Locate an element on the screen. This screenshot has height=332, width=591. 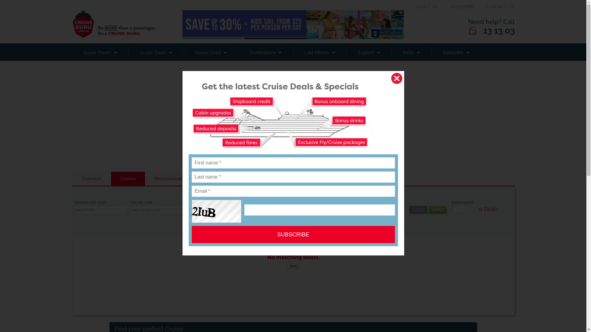
Any Duration is located at coordinates (268, 210).